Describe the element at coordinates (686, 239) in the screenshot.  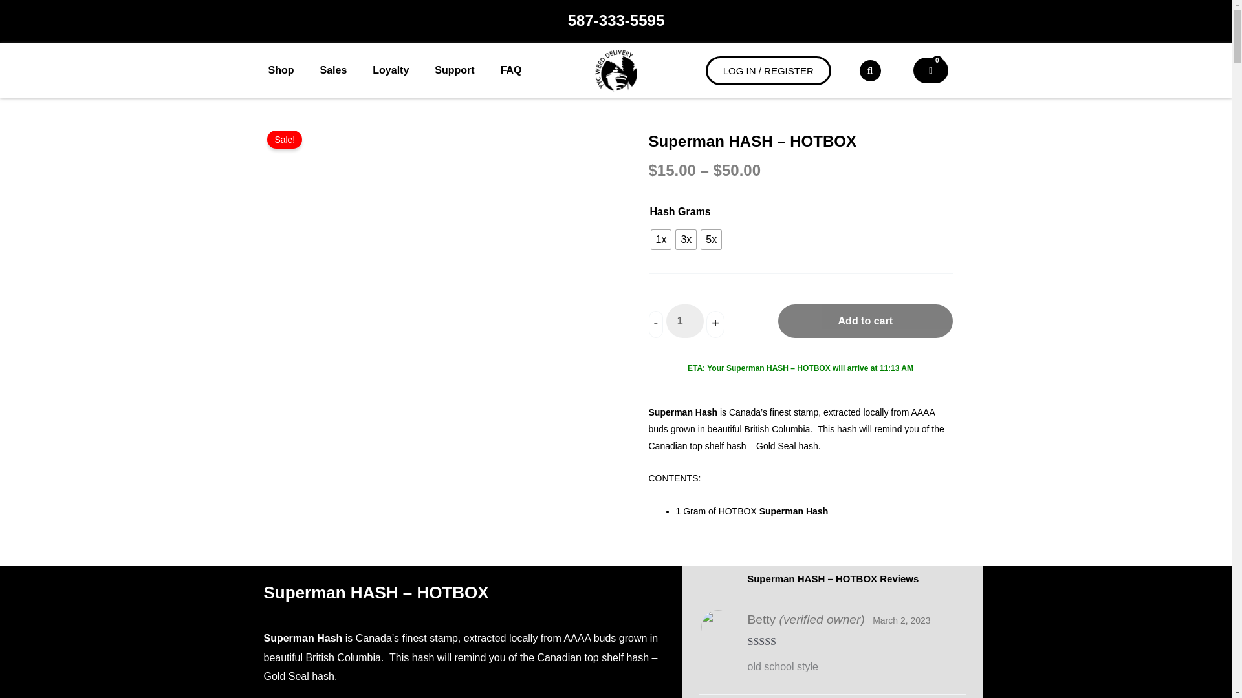
I see `3x` at that location.